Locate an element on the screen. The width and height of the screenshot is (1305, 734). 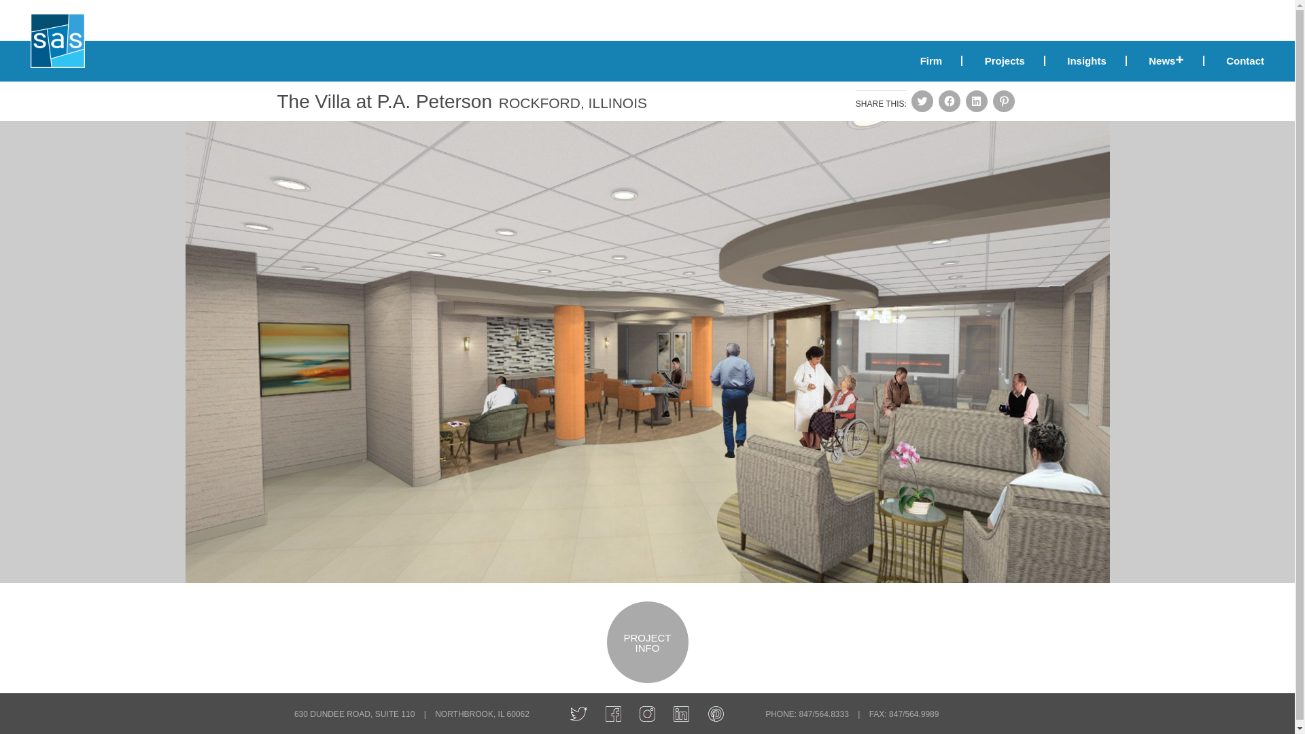
News is located at coordinates (1166, 61).